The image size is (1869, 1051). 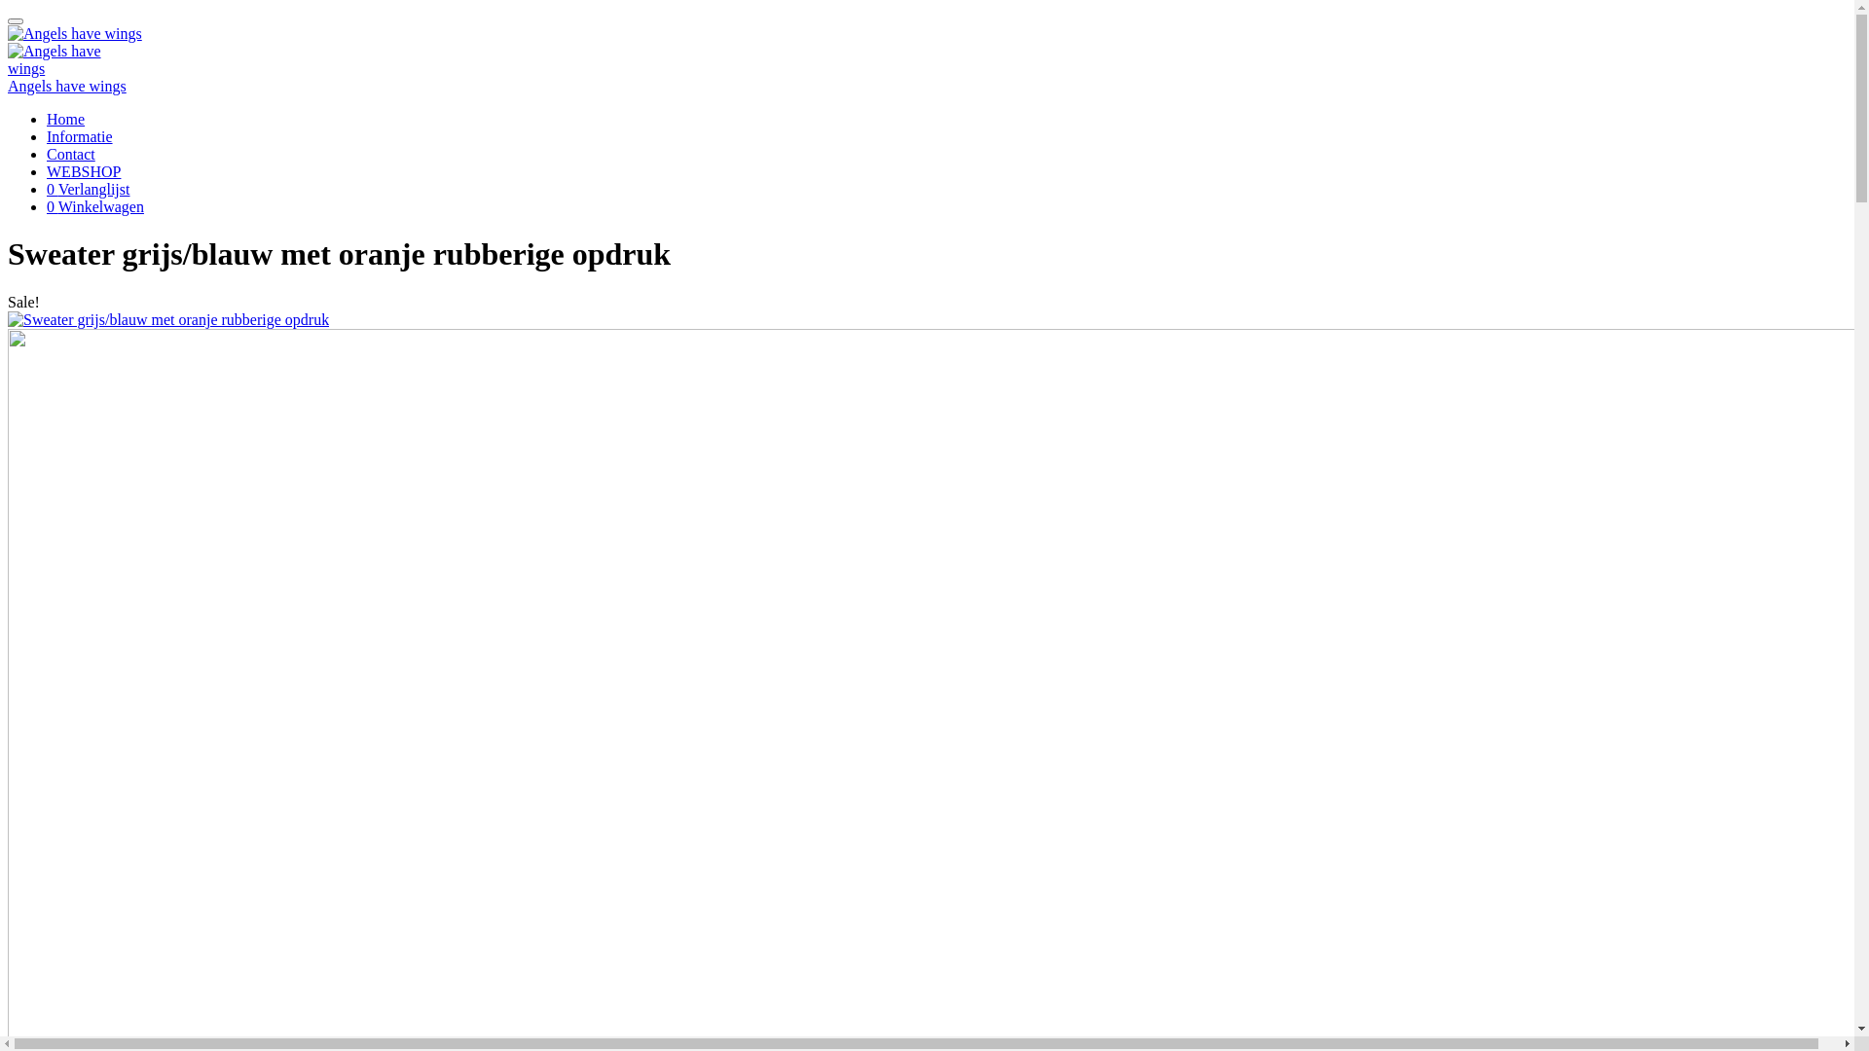 I want to click on Angels have wings, so click(x=75, y=34).